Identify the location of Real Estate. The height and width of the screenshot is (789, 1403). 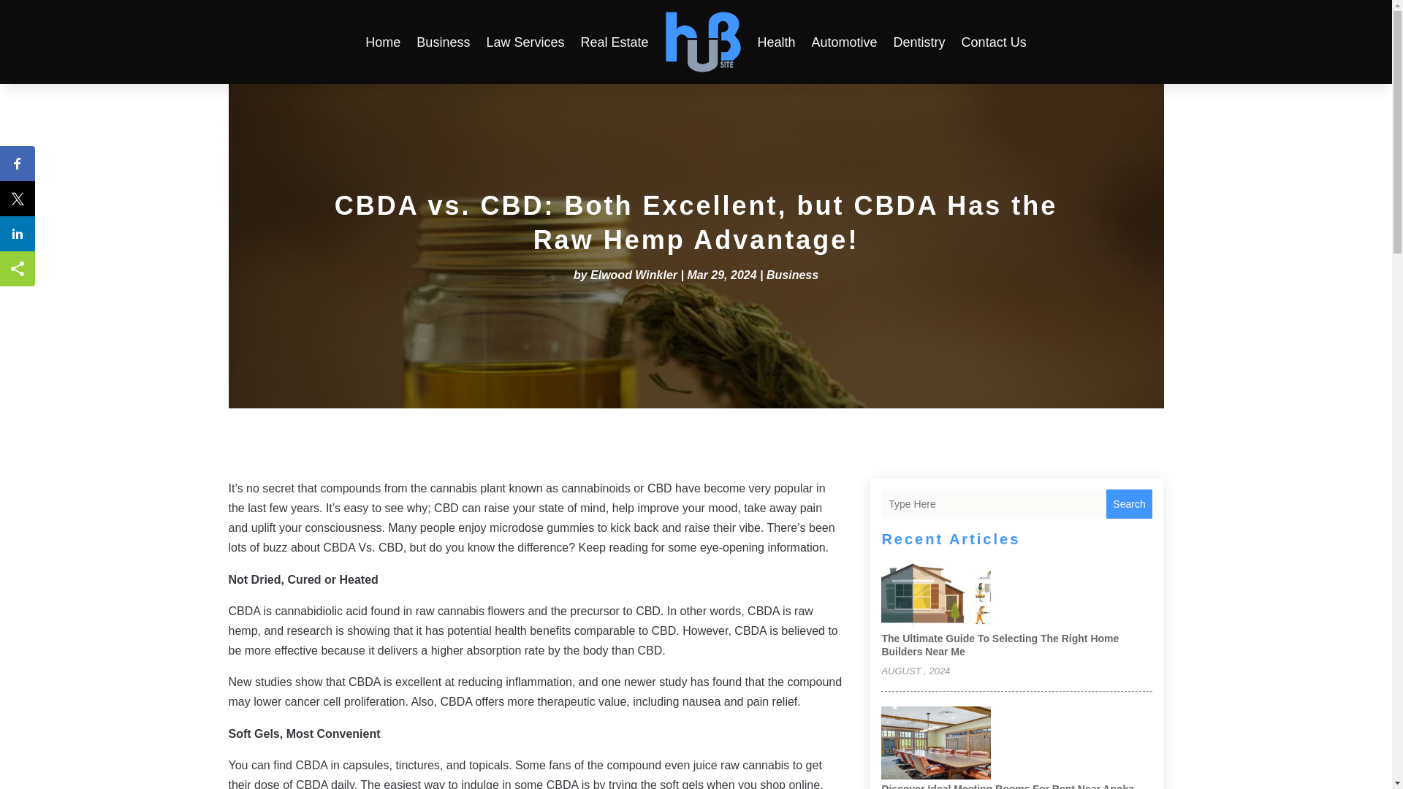
(614, 42).